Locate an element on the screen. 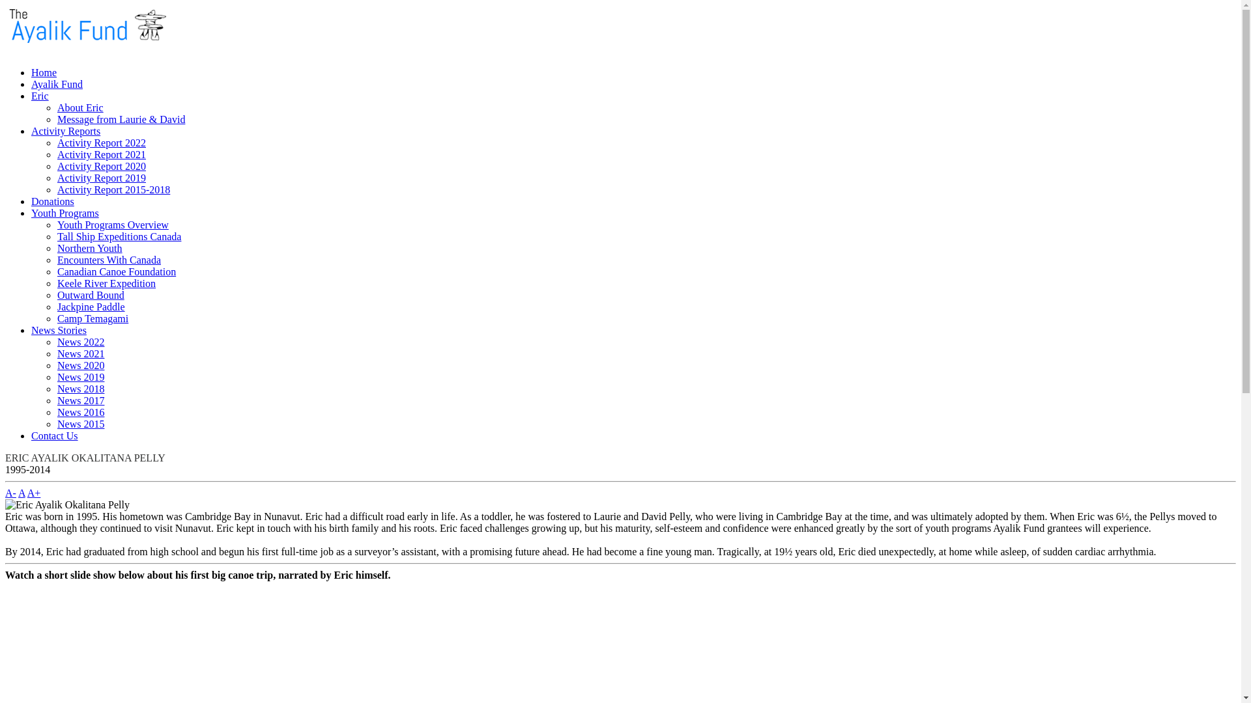  Activity Report 2021 is located at coordinates (102, 155).